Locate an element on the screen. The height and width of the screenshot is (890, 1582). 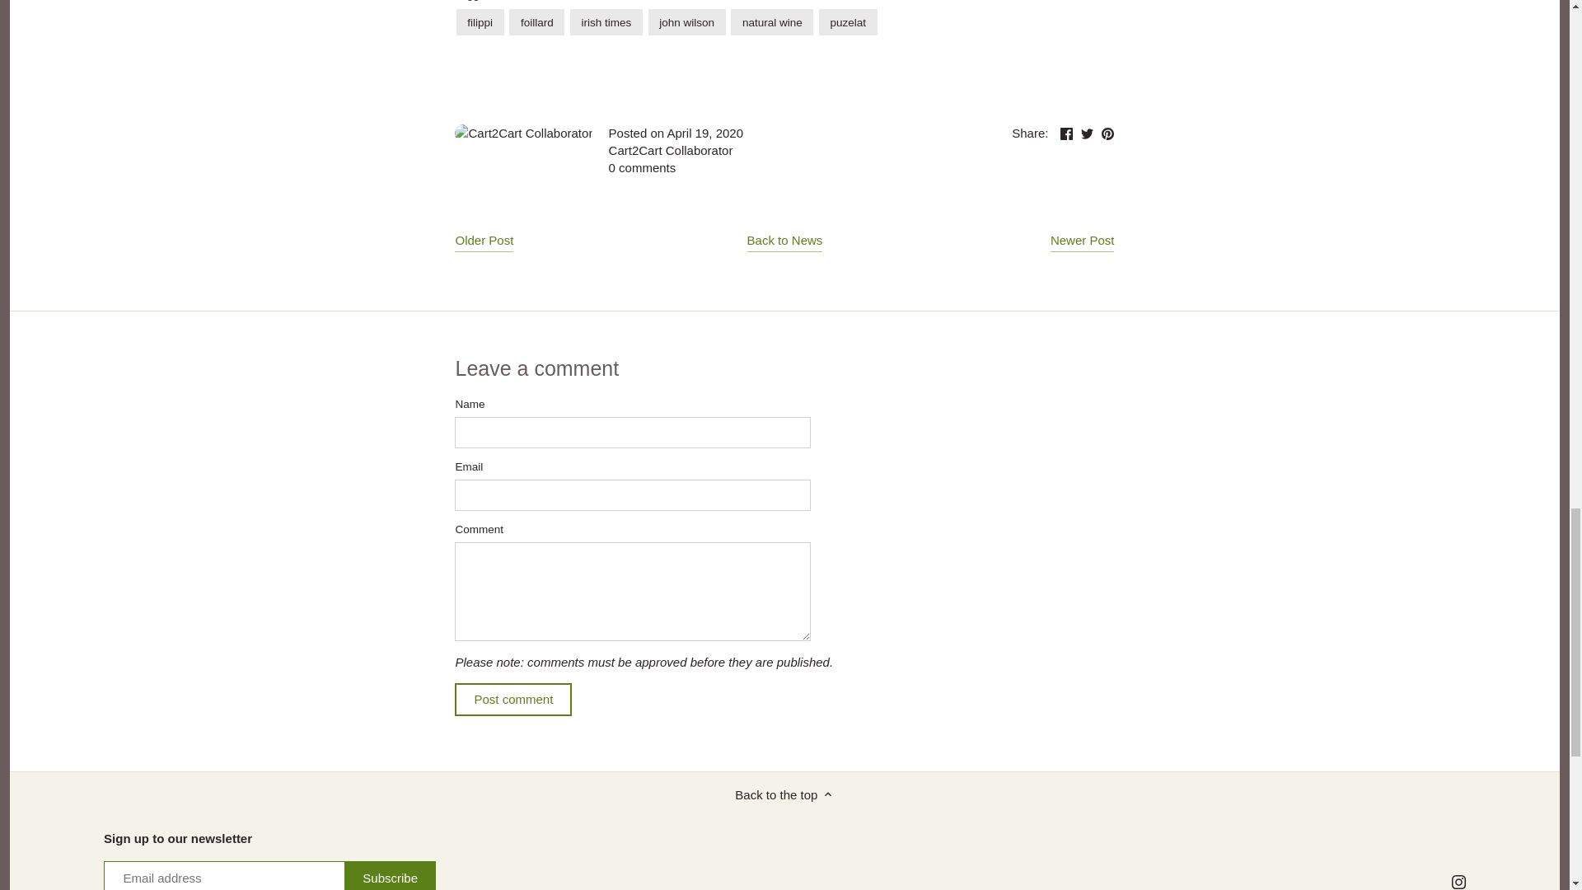
Show articles tagged natural wine is located at coordinates (771, 21).